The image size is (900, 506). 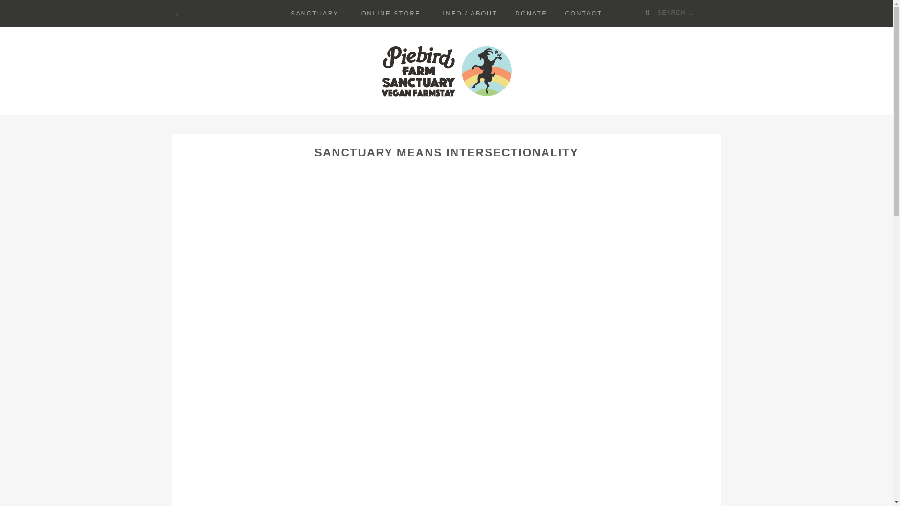 I want to click on sample, so click(x=177, y=13).